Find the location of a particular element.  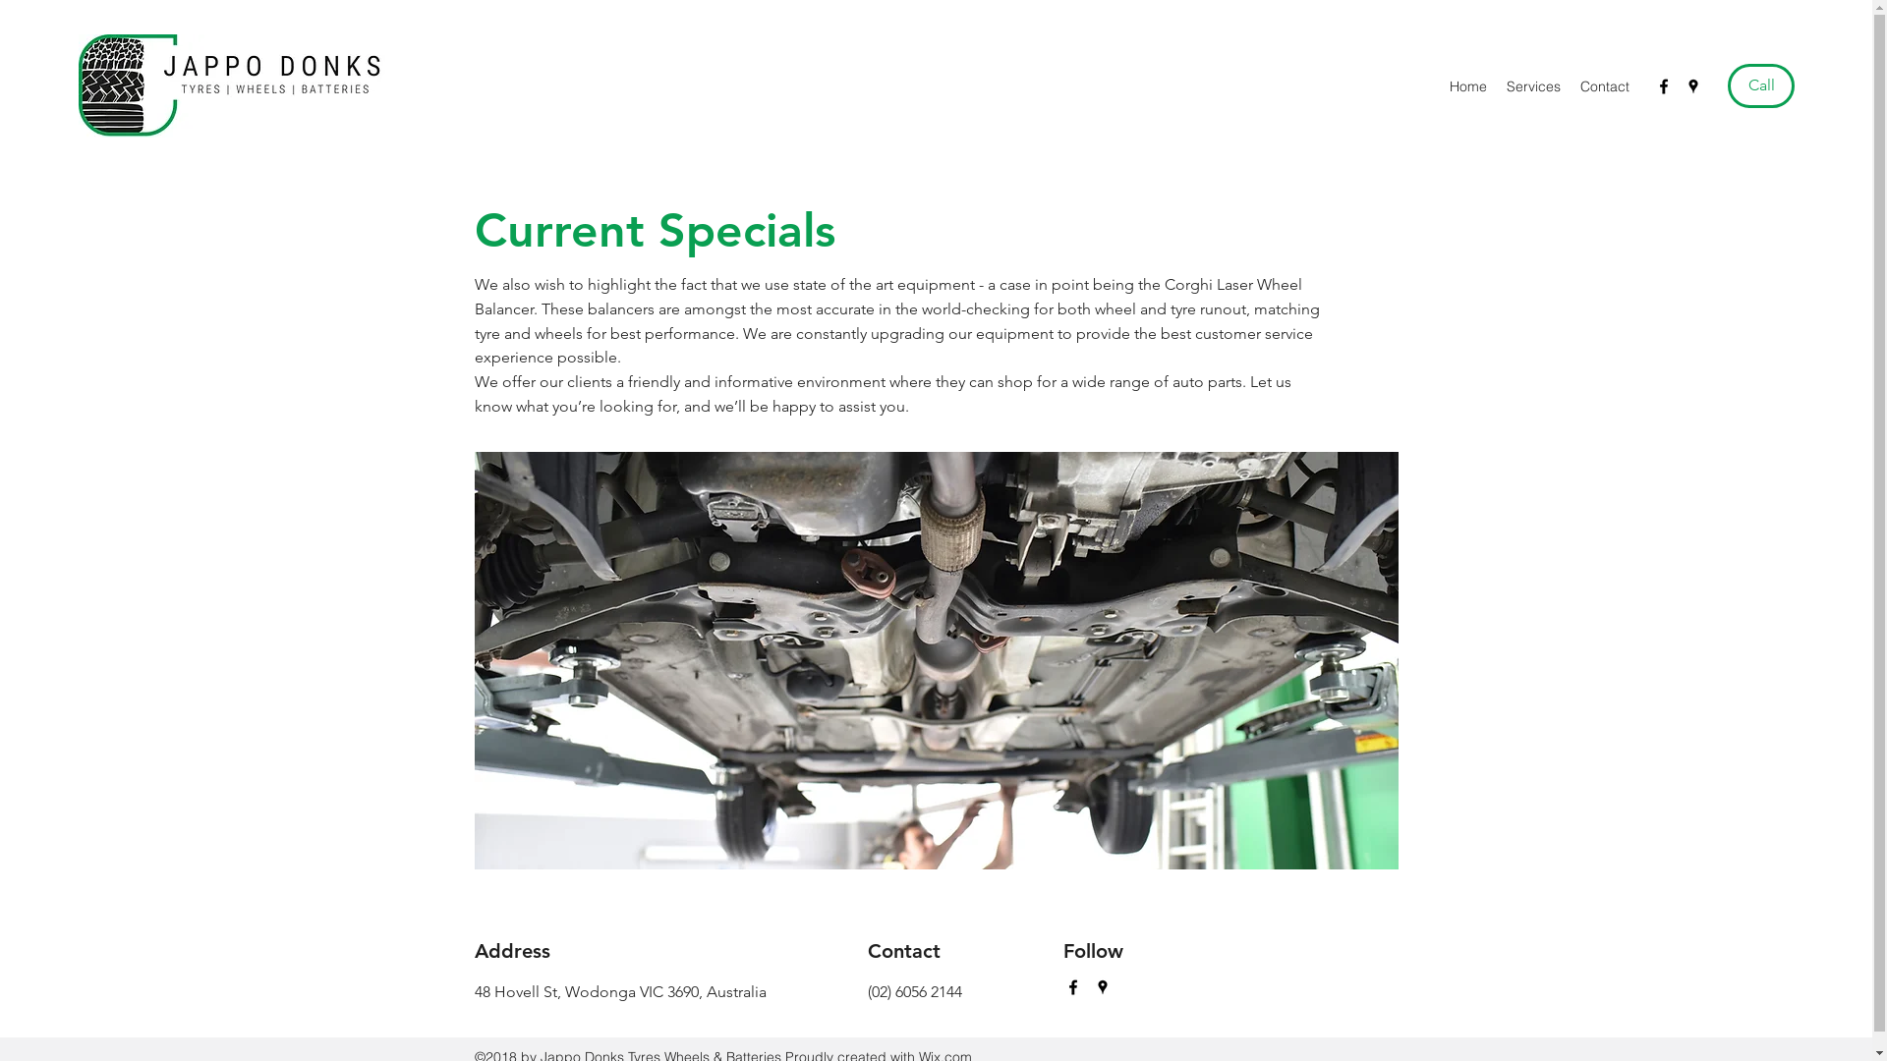

Home is located at coordinates (1468, 86).